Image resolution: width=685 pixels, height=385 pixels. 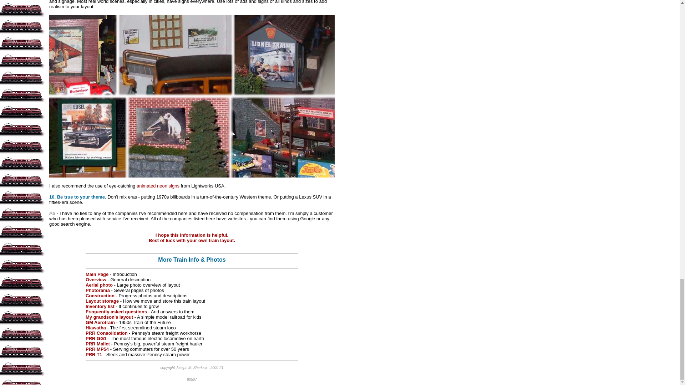 I want to click on Overview, so click(x=96, y=279).